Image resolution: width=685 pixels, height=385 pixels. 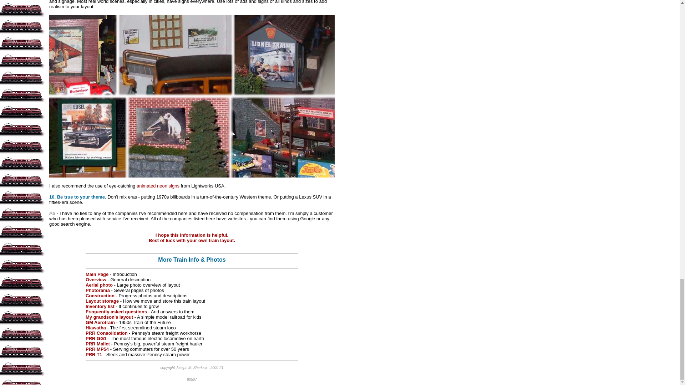 I want to click on Overview, so click(x=96, y=279).